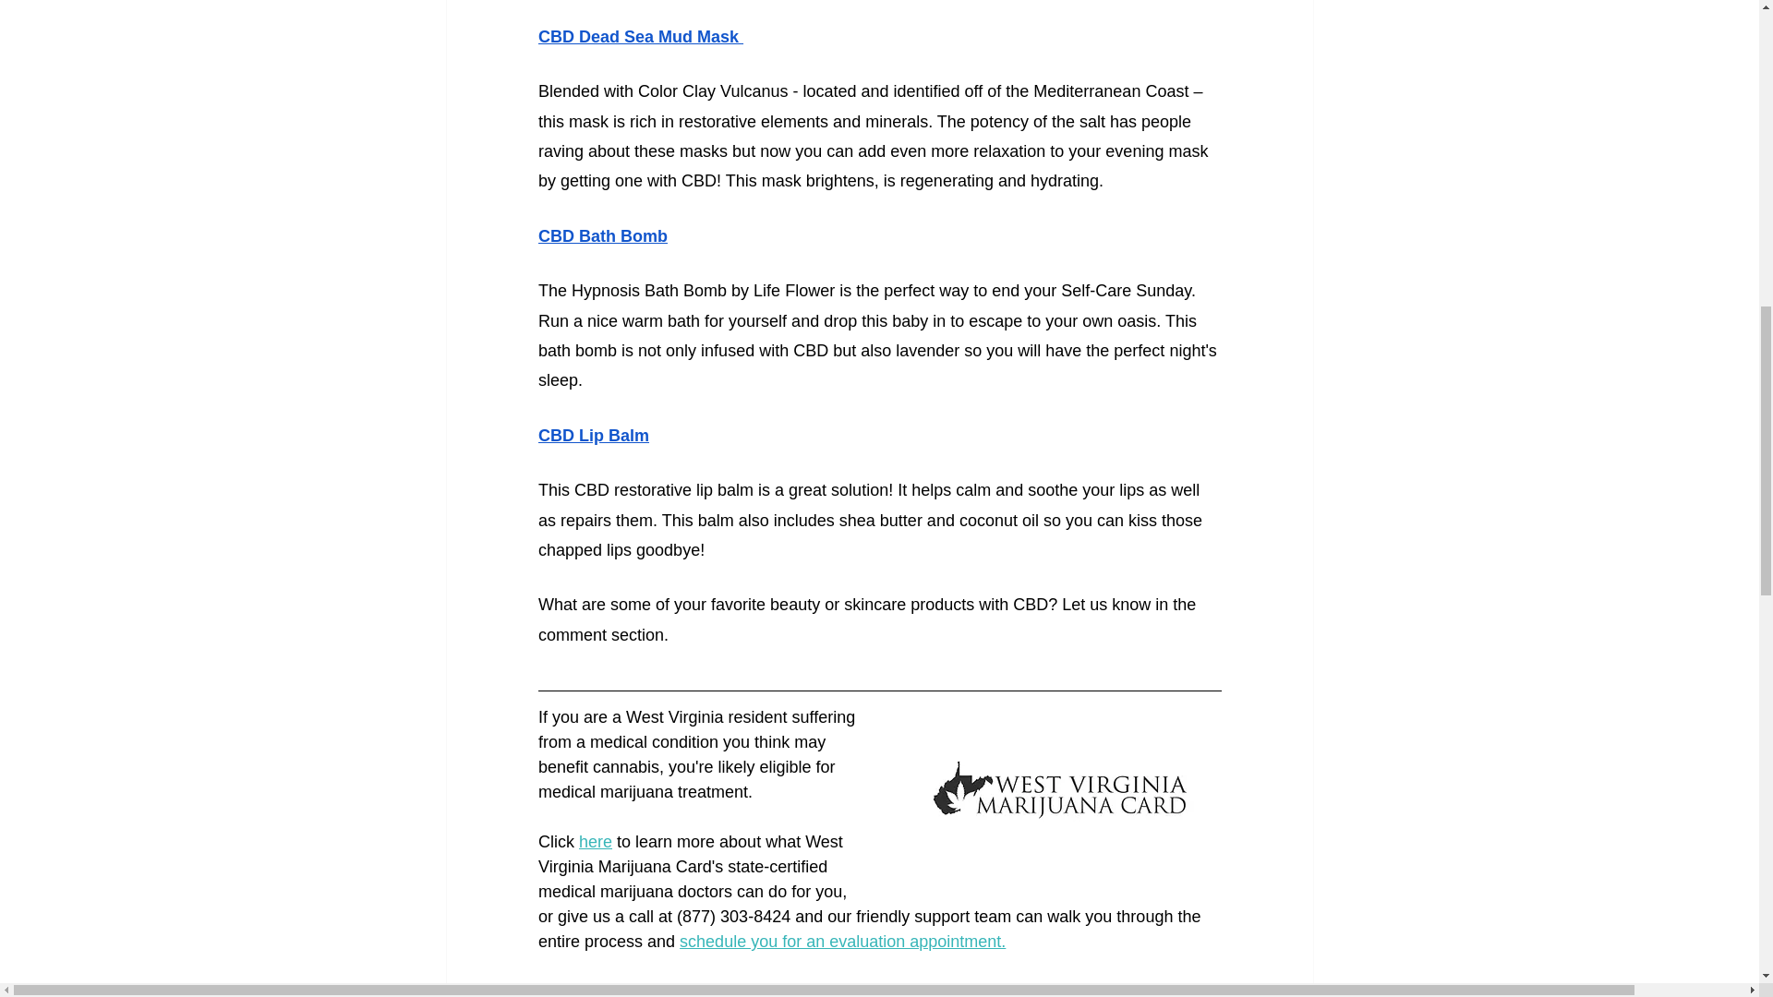 This screenshot has width=1773, height=997. Describe the element at coordinates (595, 842) in the screenshot. I see `here` at that location.